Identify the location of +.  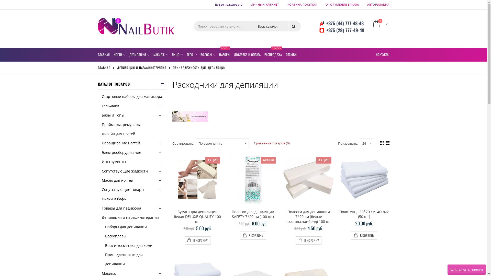
(161, 153).